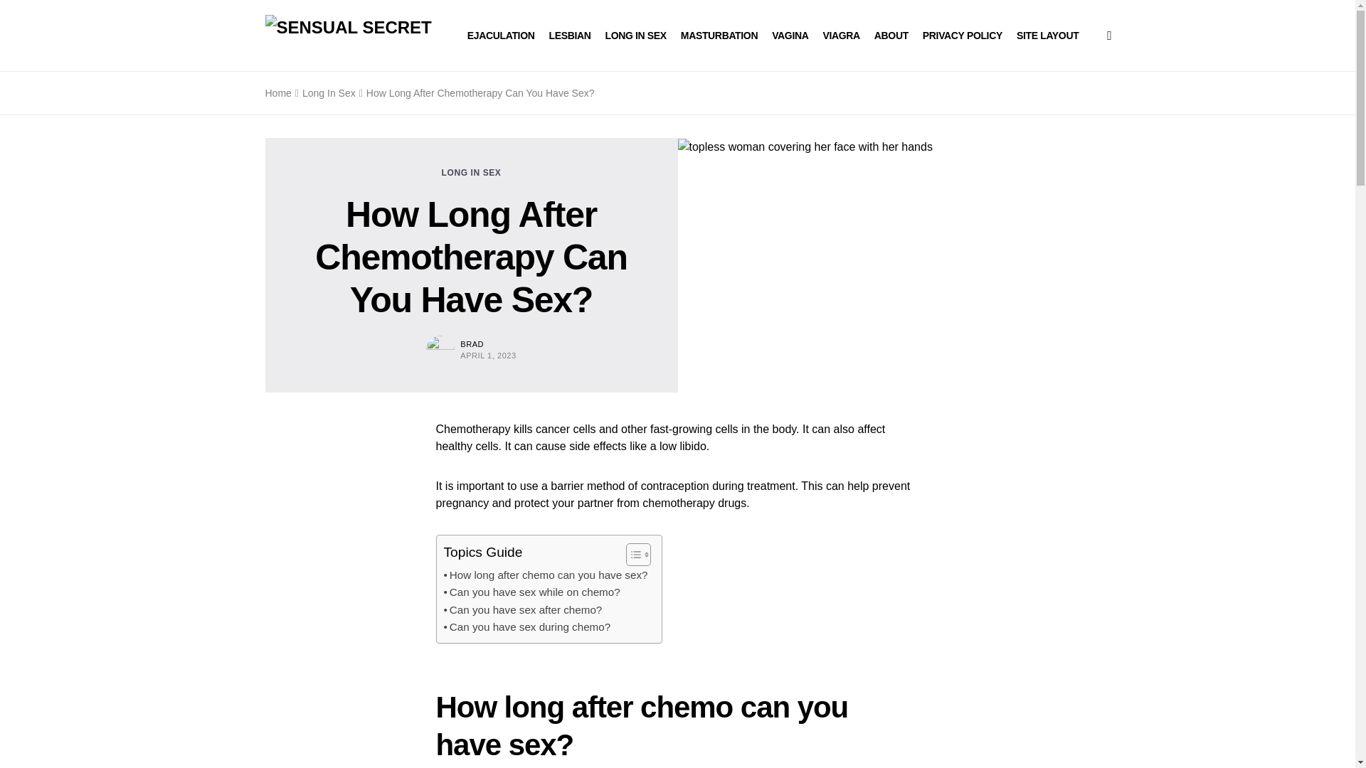  I want to click on LONG IN SEX, so click(471, 172).